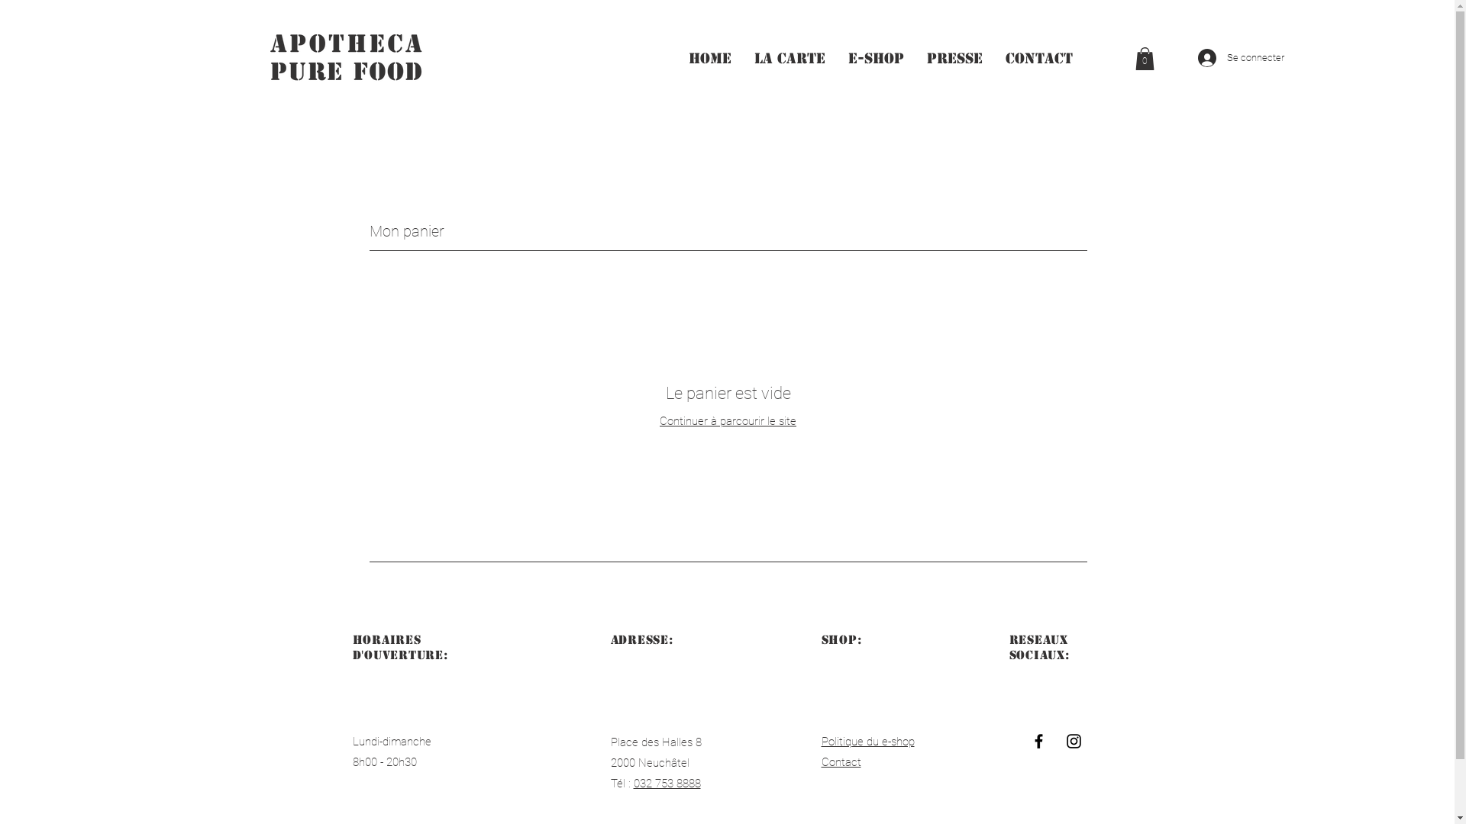 This screenshot has width=1466, height=824. I want to click on LA CARTE, so click(790, 58).